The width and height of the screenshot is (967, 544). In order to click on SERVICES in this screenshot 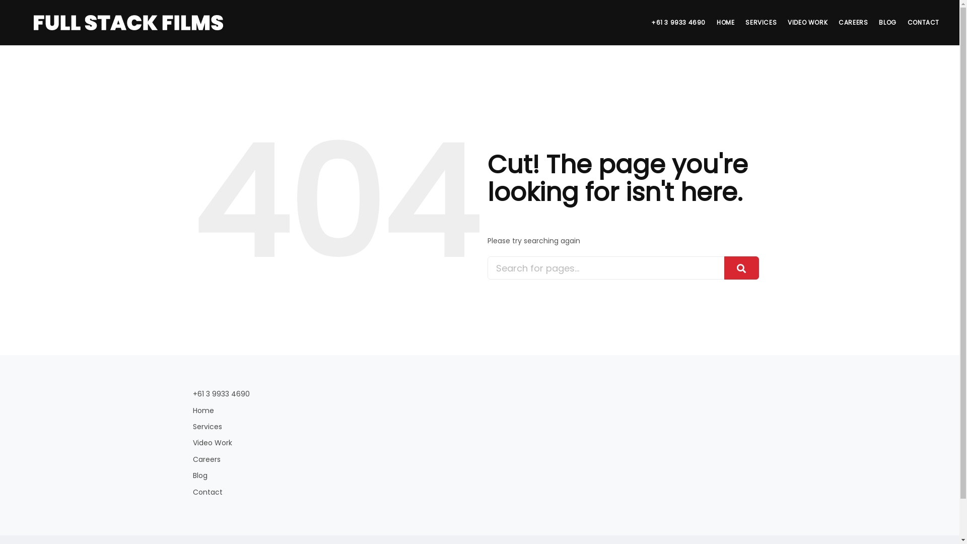, I will do `click(761, 23)`.